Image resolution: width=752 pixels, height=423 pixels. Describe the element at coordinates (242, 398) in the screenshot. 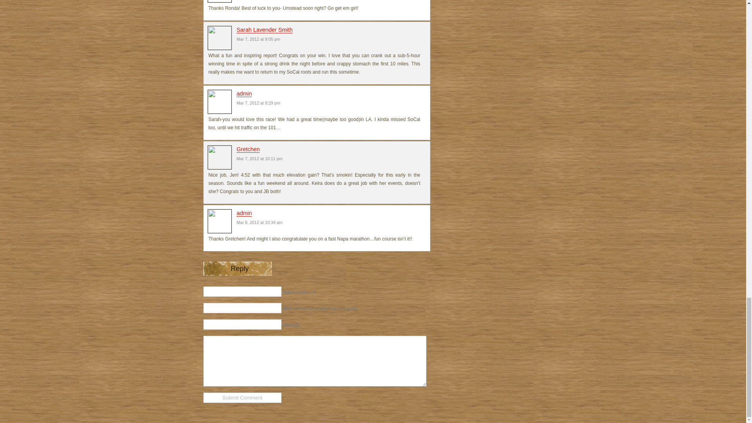

I see `Submit Comment` at that location.